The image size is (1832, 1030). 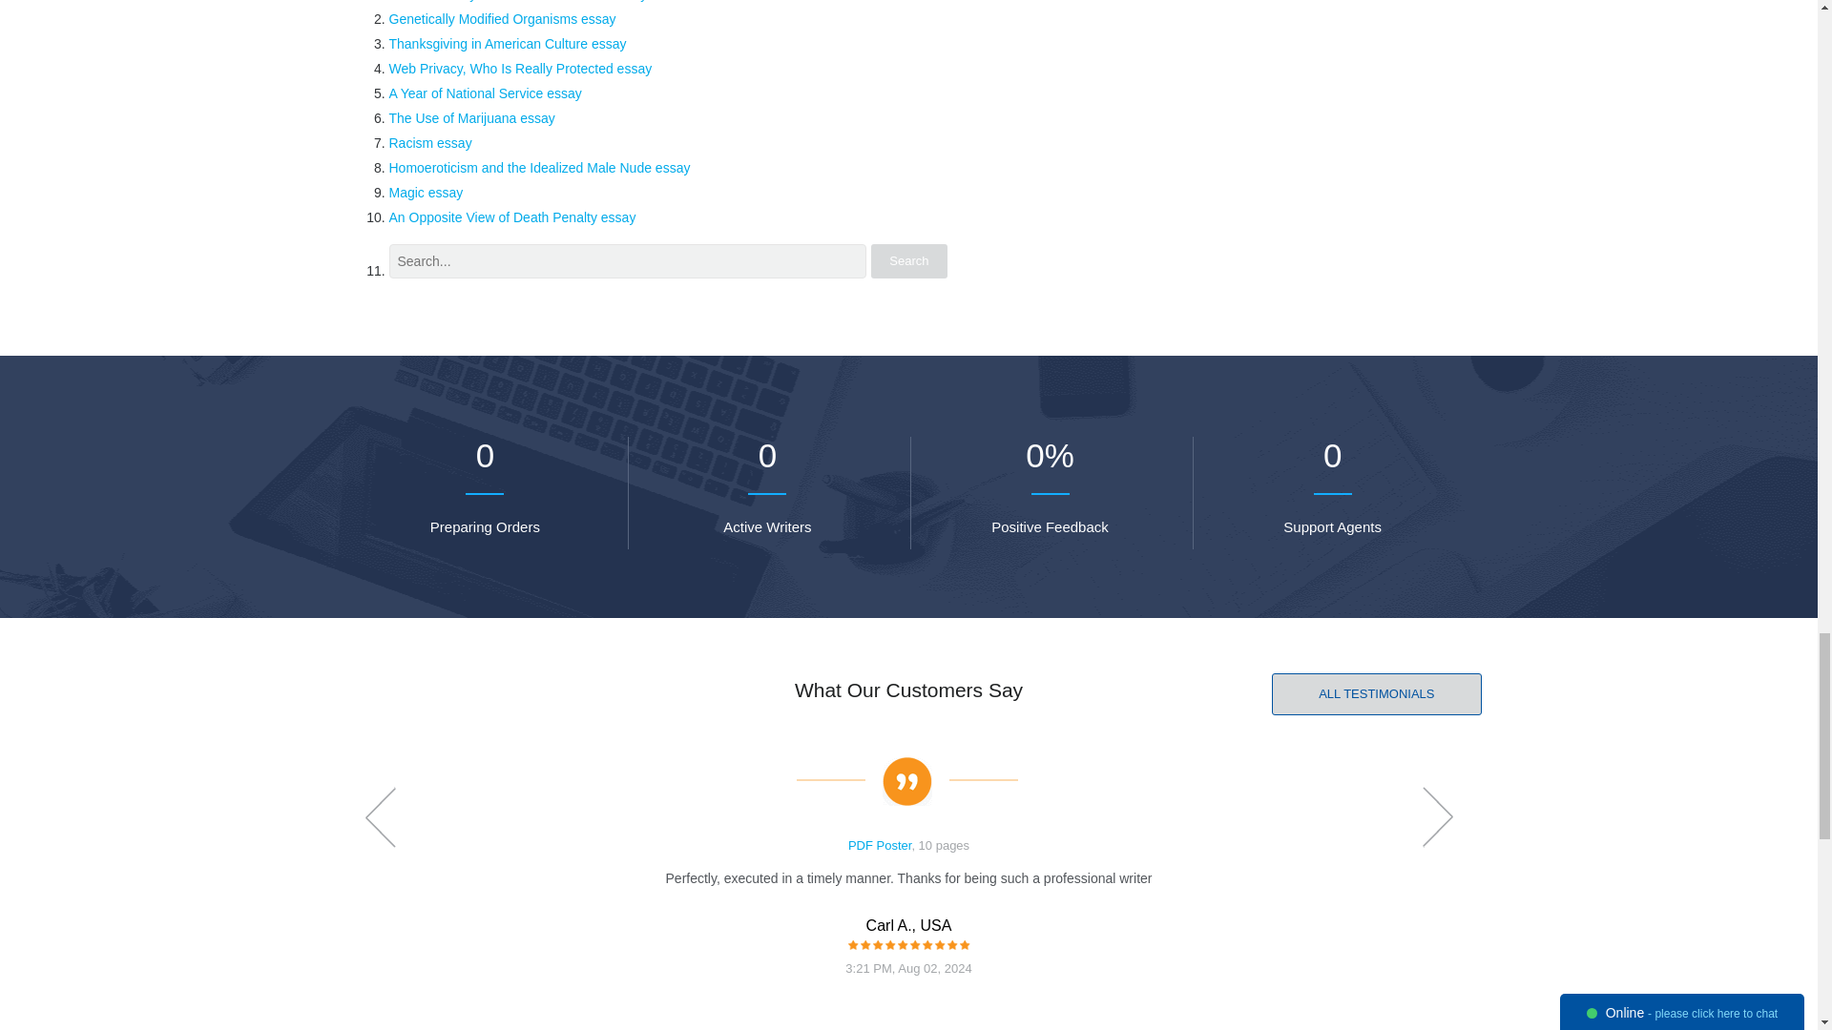 What do you see at coordinates (502, 19) in the screenshot?
I see `Genetically Modified Organisms essay` at bounding box center [502, 19].